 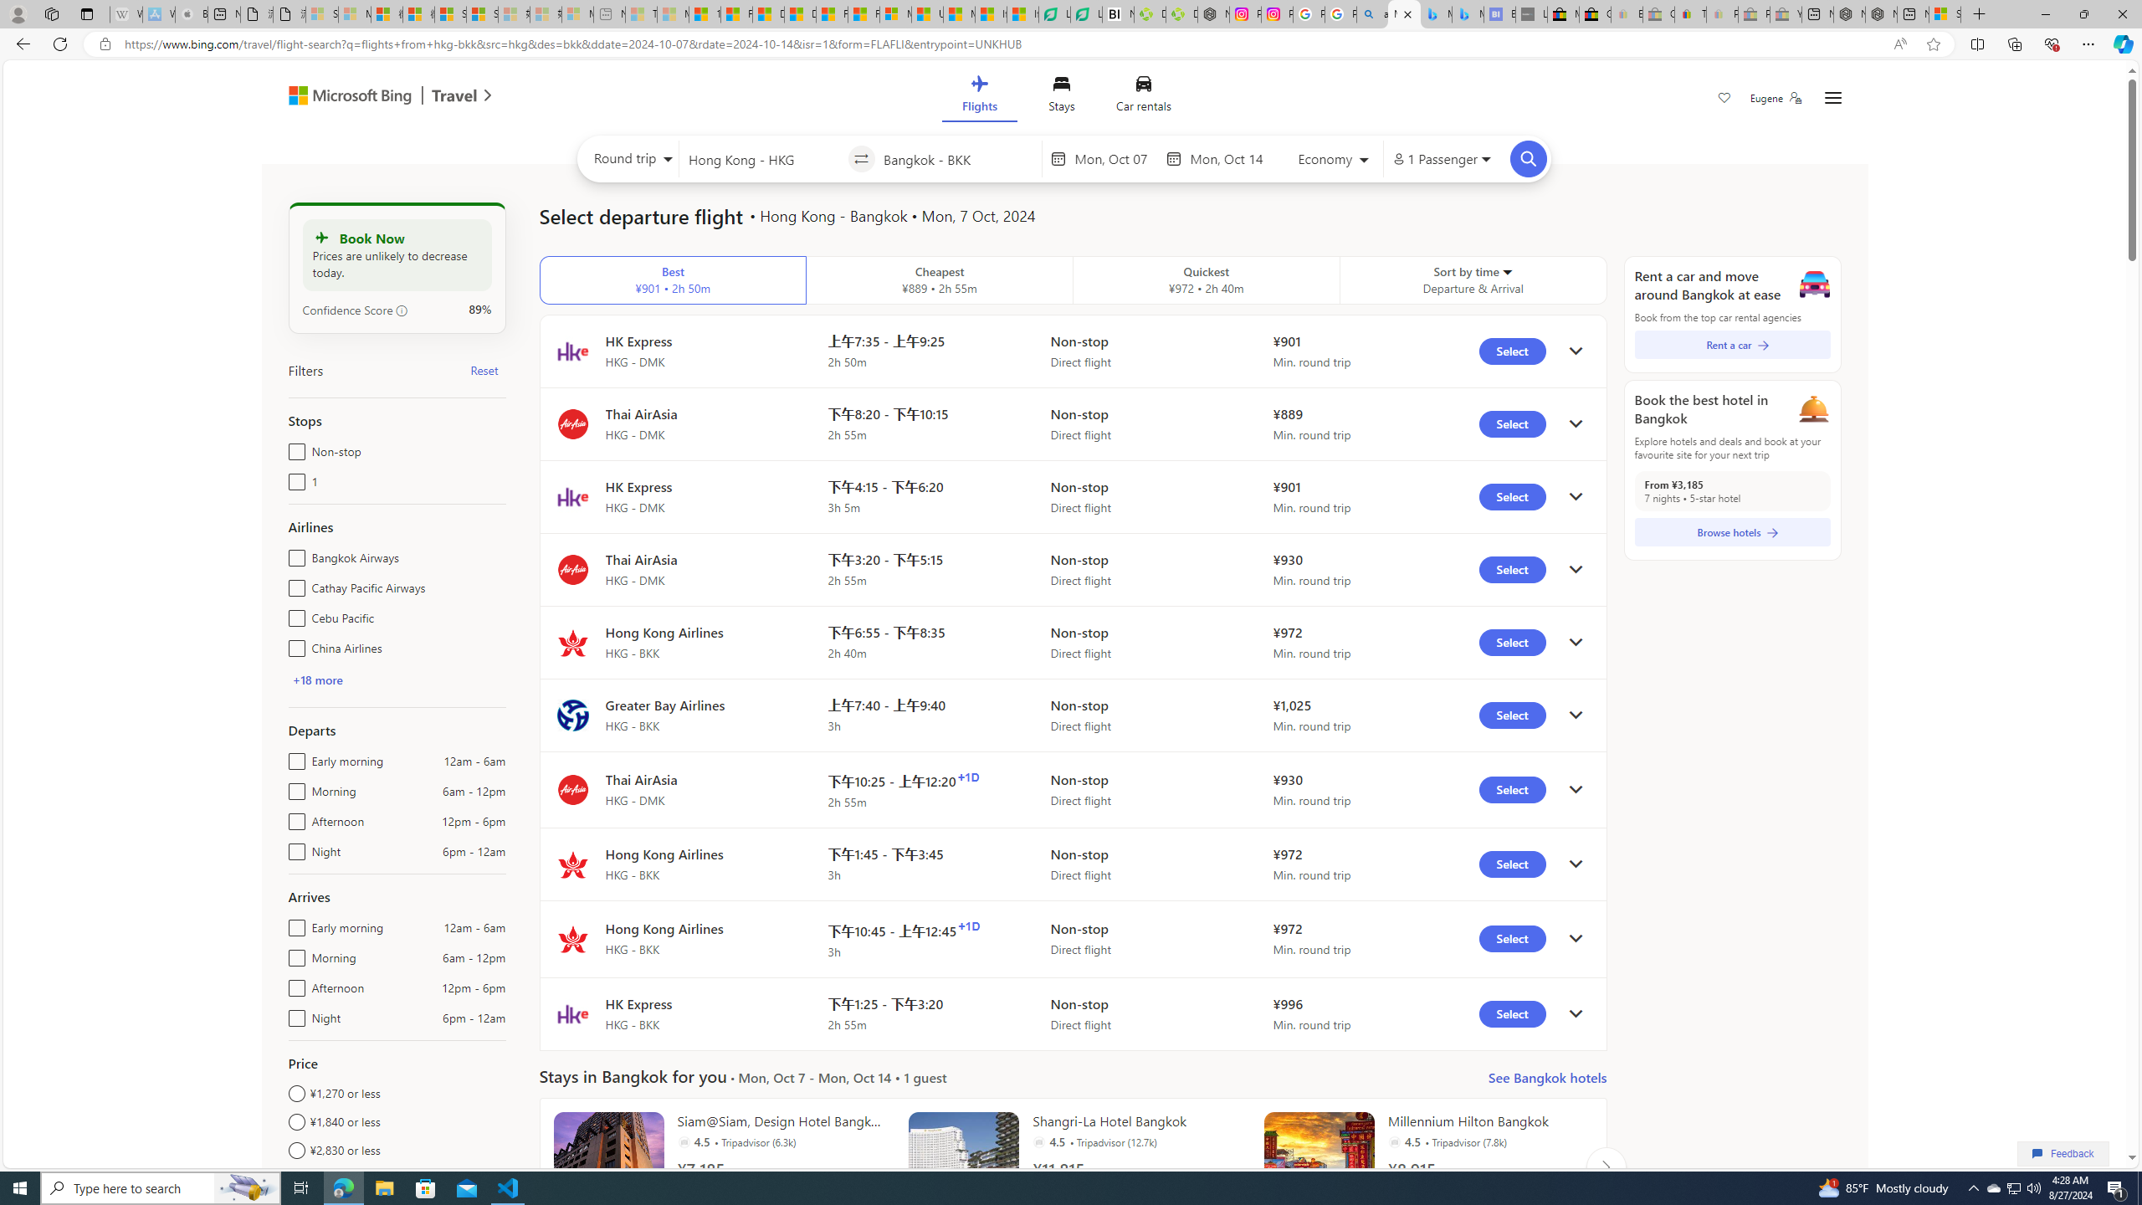 I want to click on China Airlines, so click(x=293, y=644).